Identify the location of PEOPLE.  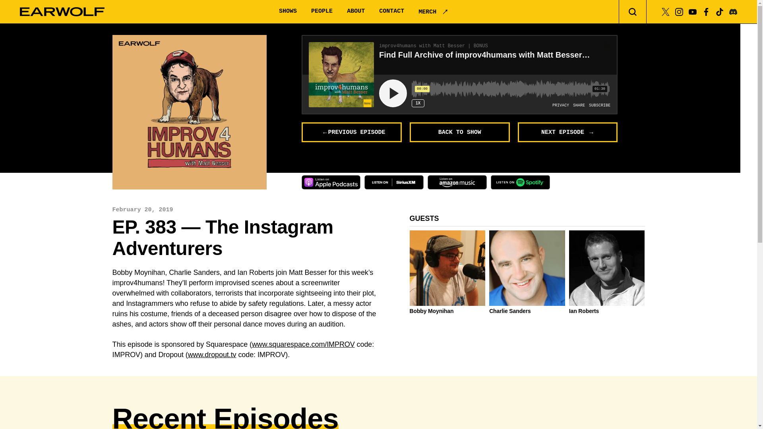
(322, 11).